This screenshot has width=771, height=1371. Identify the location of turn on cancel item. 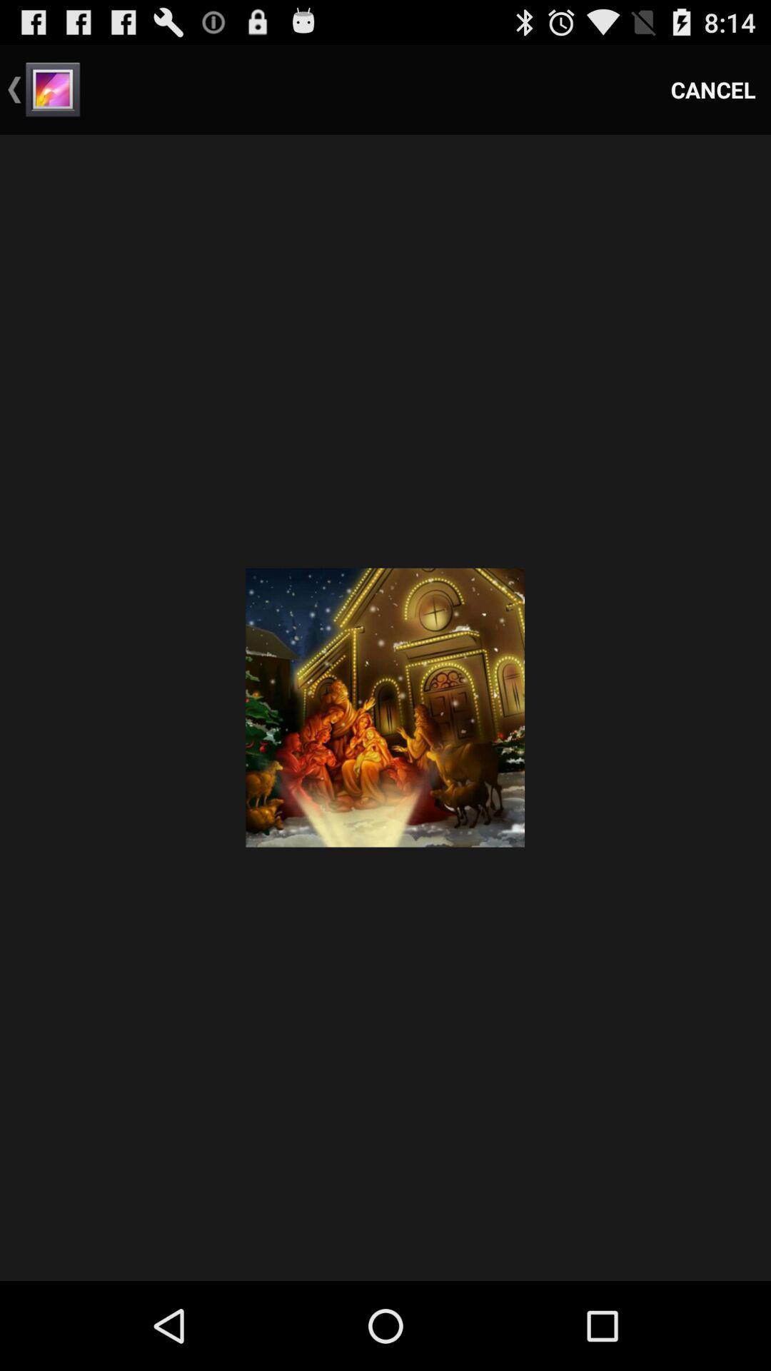
(713, 90).